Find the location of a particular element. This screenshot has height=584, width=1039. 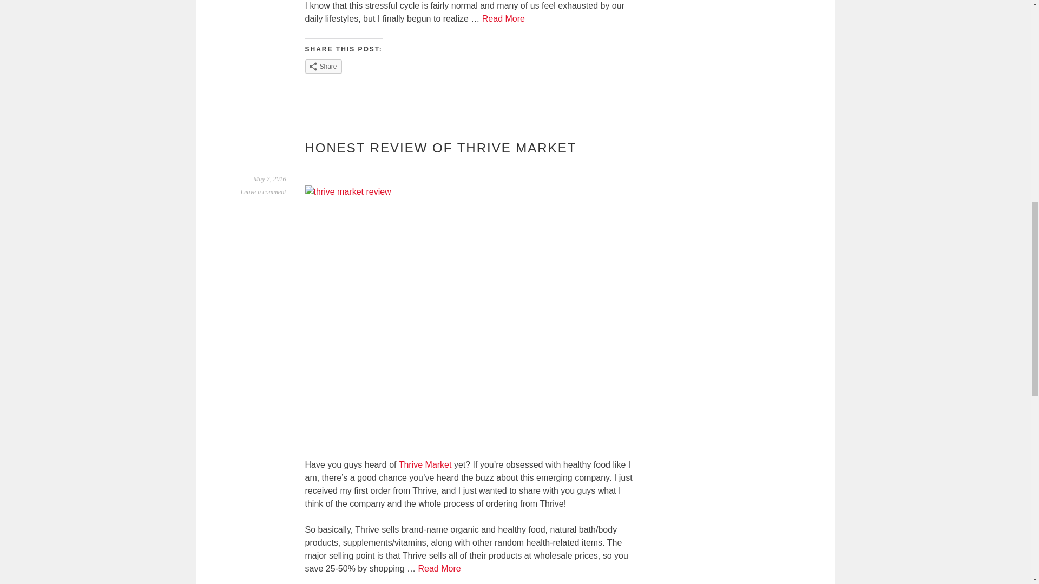

May 7, 2016 is located at coordinates (269, 179).